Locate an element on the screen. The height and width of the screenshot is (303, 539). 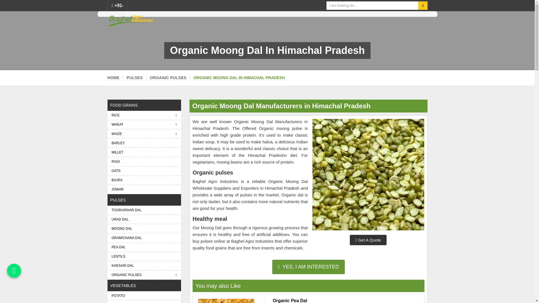
RICE is located at coordinates (144, 115).